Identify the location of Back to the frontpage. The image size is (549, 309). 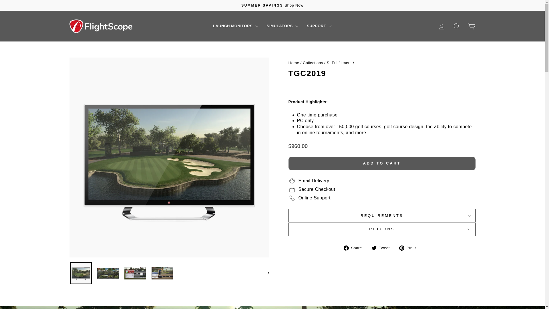
(294, 62).